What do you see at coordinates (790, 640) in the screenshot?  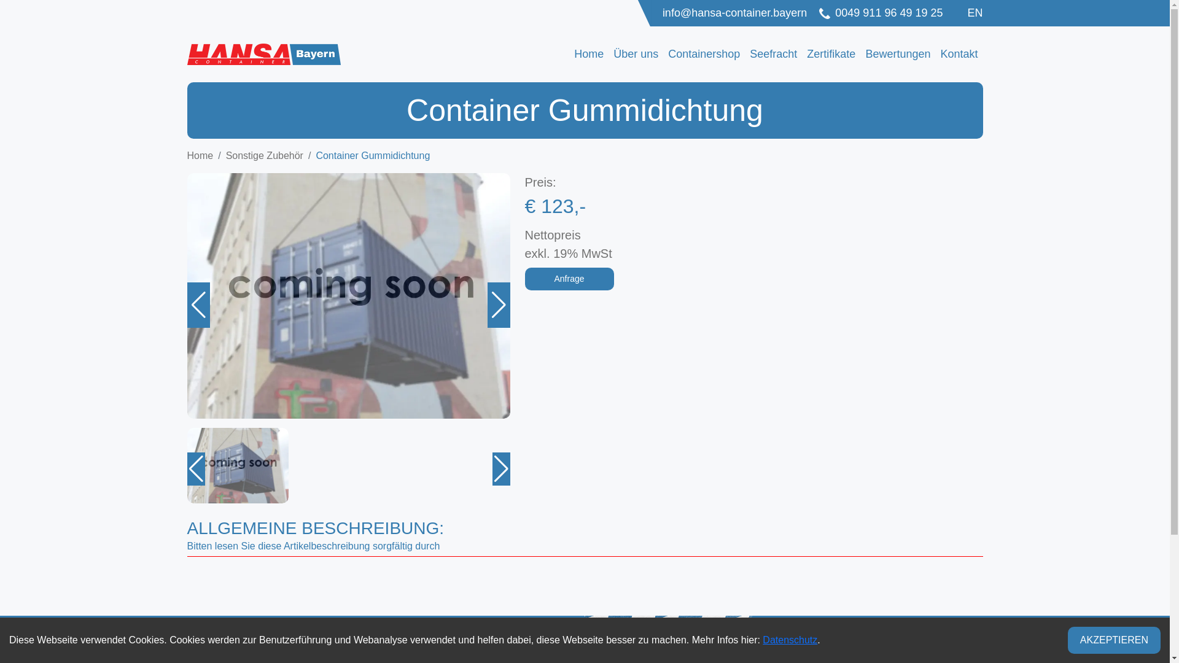 I see `Datenschutz` at bounding box center [790, 640].